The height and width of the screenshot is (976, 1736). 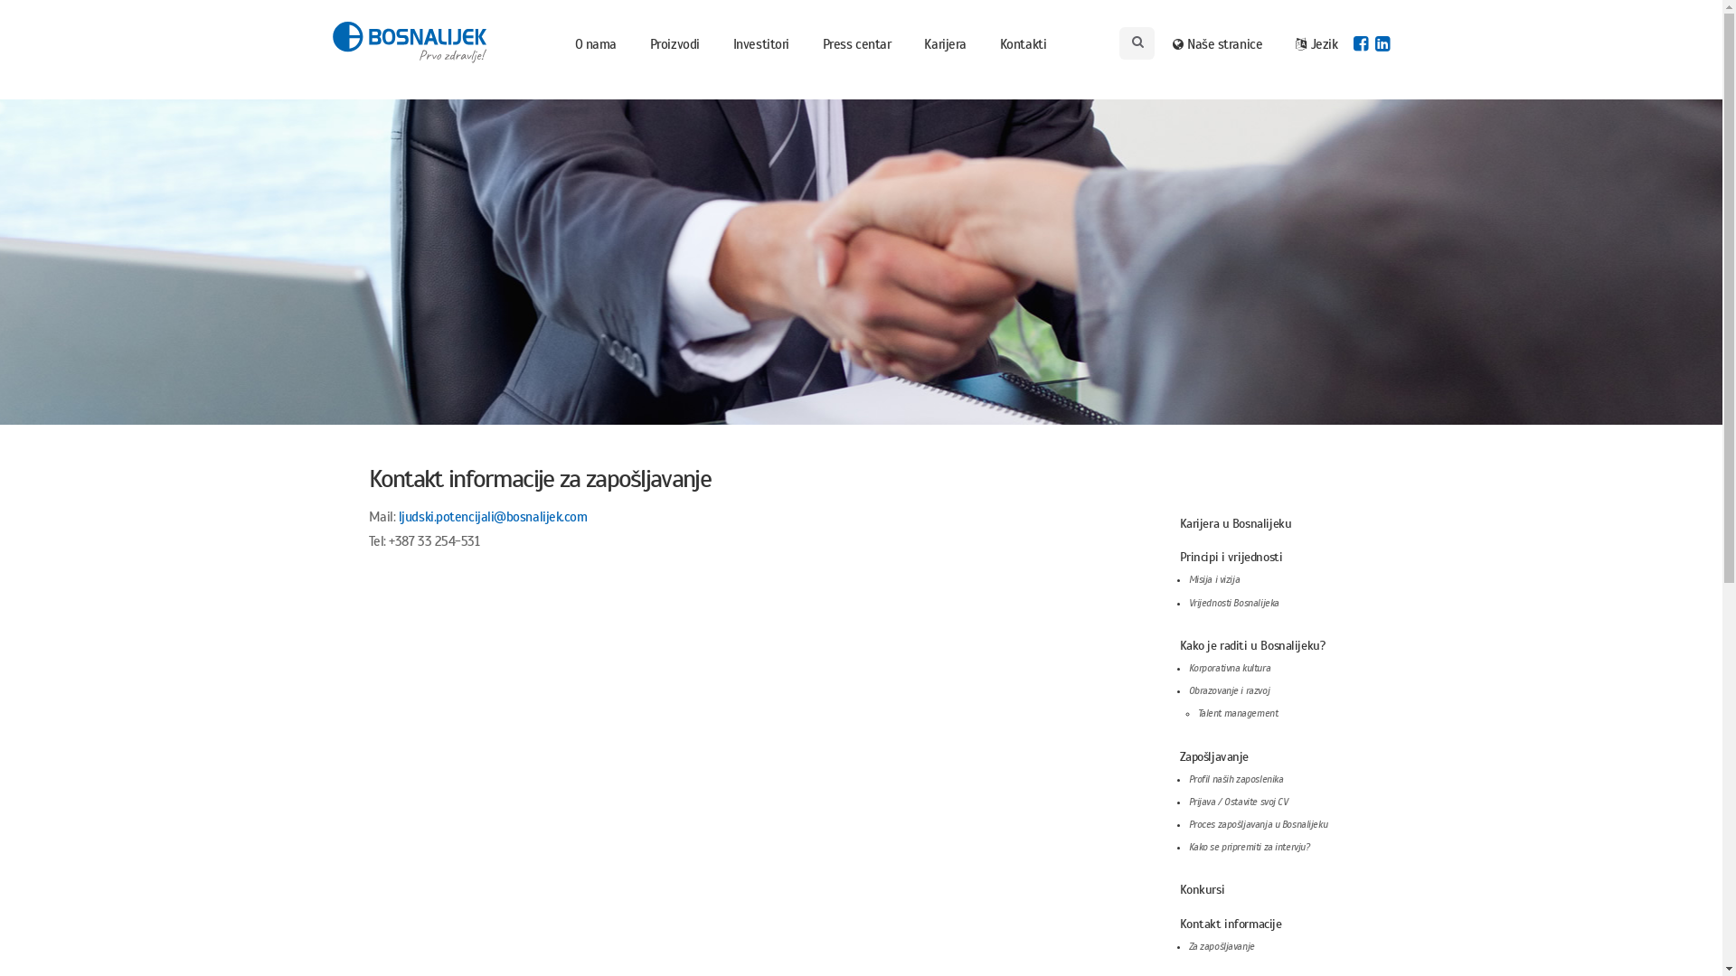 What do you see at coordinates (410, 43) in the screenshot?
I see `Naslovna` at bounding box center [410, 43].